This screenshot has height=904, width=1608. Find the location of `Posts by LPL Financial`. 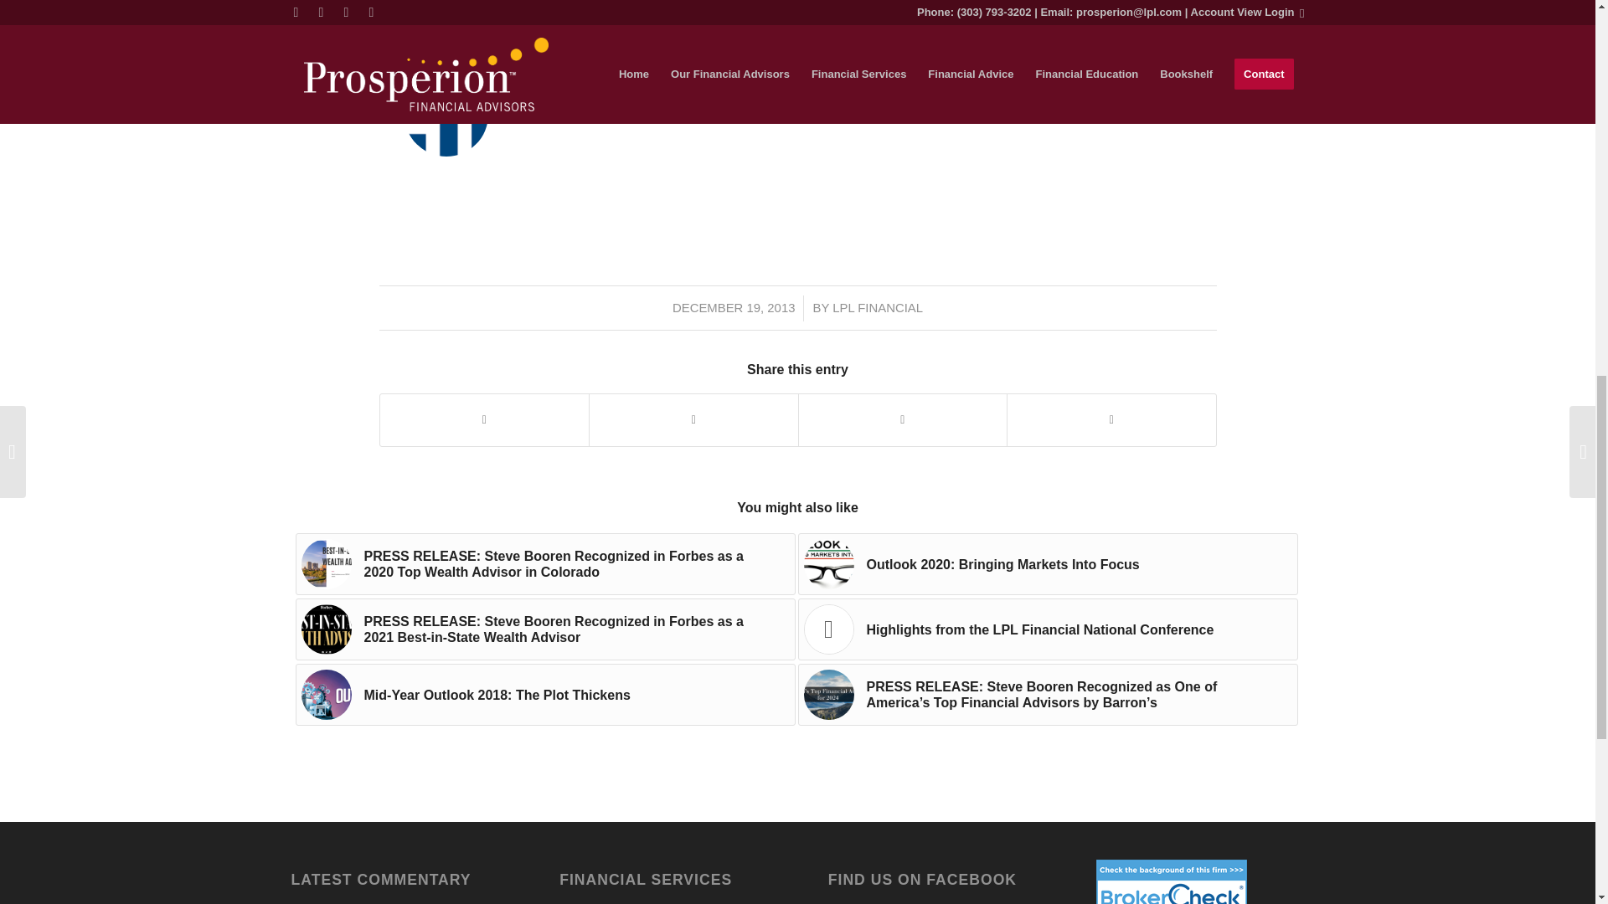

Posts by LPL Financial is located at coordinates (878, 307).